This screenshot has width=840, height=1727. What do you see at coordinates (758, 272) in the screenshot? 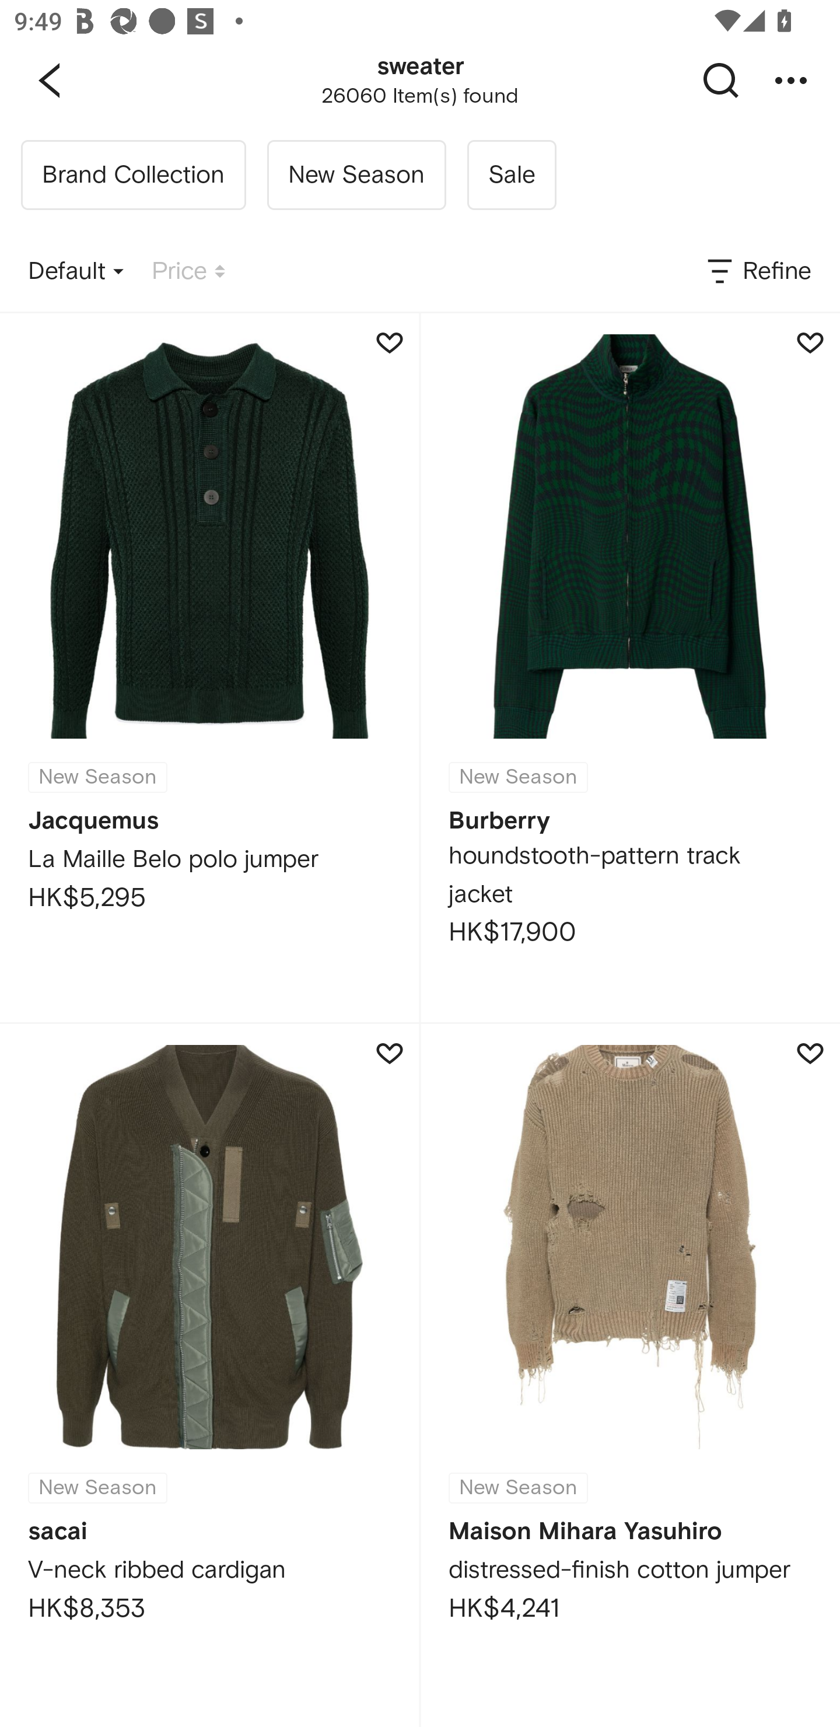
I see `Refine` at bounding box center [758, 272].